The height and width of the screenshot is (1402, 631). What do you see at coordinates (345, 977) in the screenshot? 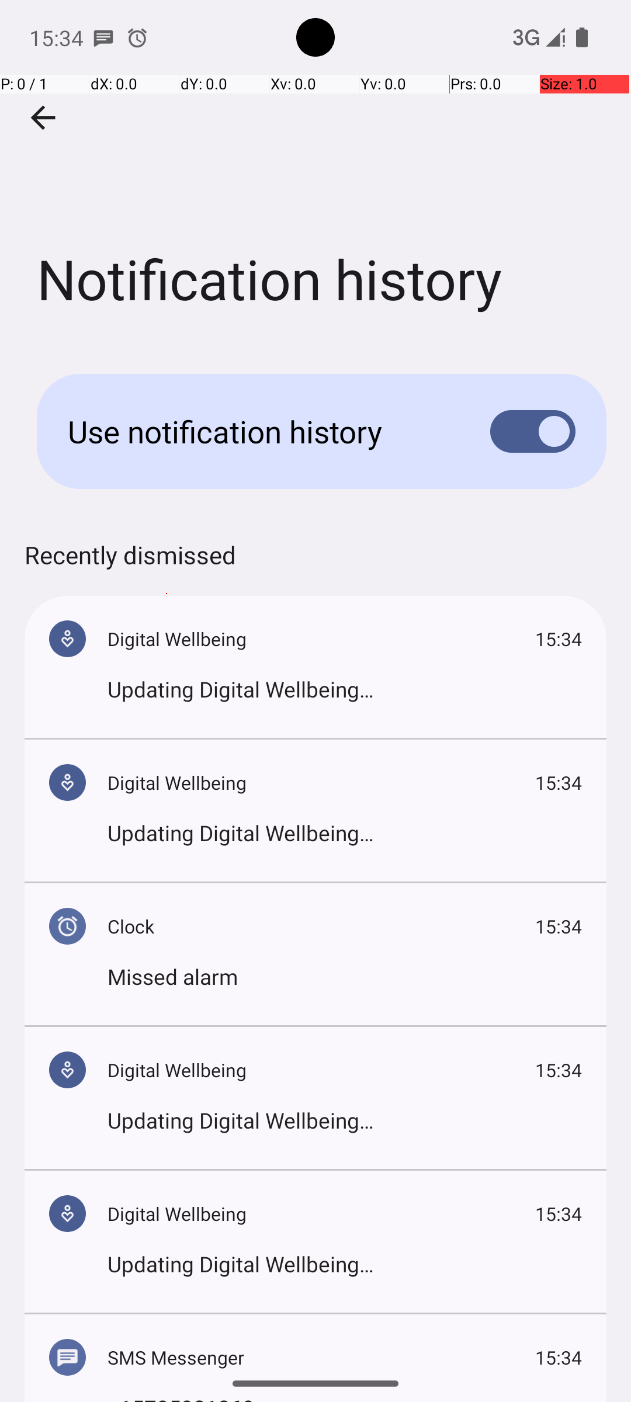
I see `Missed alarm` at bounding box center [345, 977].